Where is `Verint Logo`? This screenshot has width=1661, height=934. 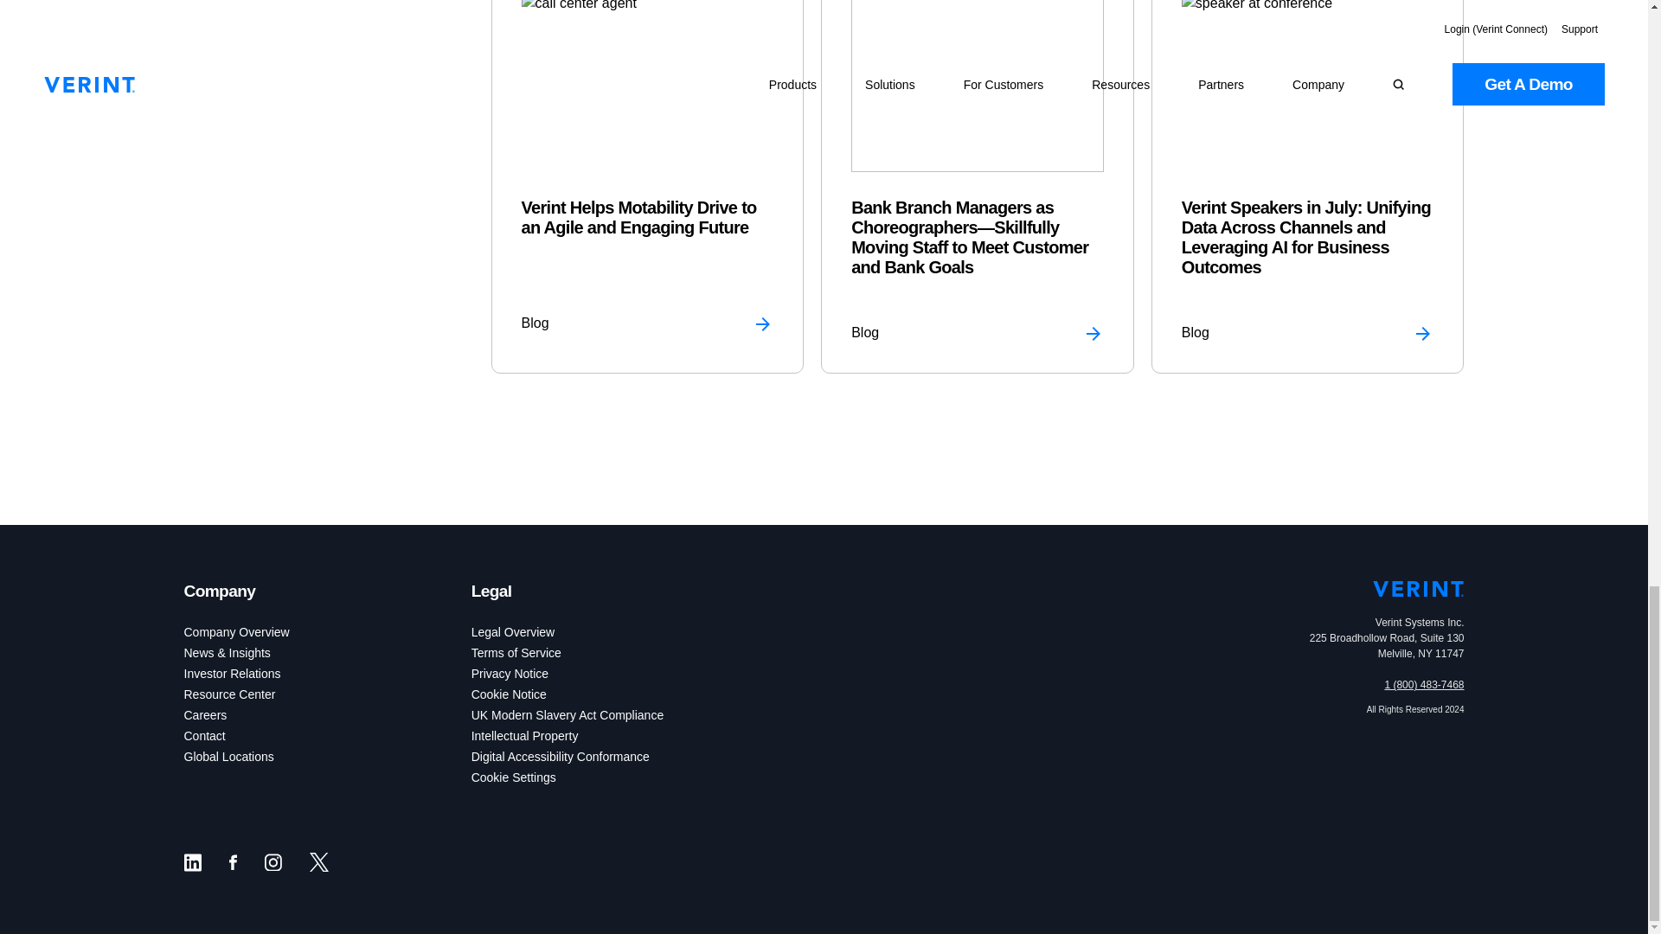
Verint Logo is located at coordinates (1418, 588).